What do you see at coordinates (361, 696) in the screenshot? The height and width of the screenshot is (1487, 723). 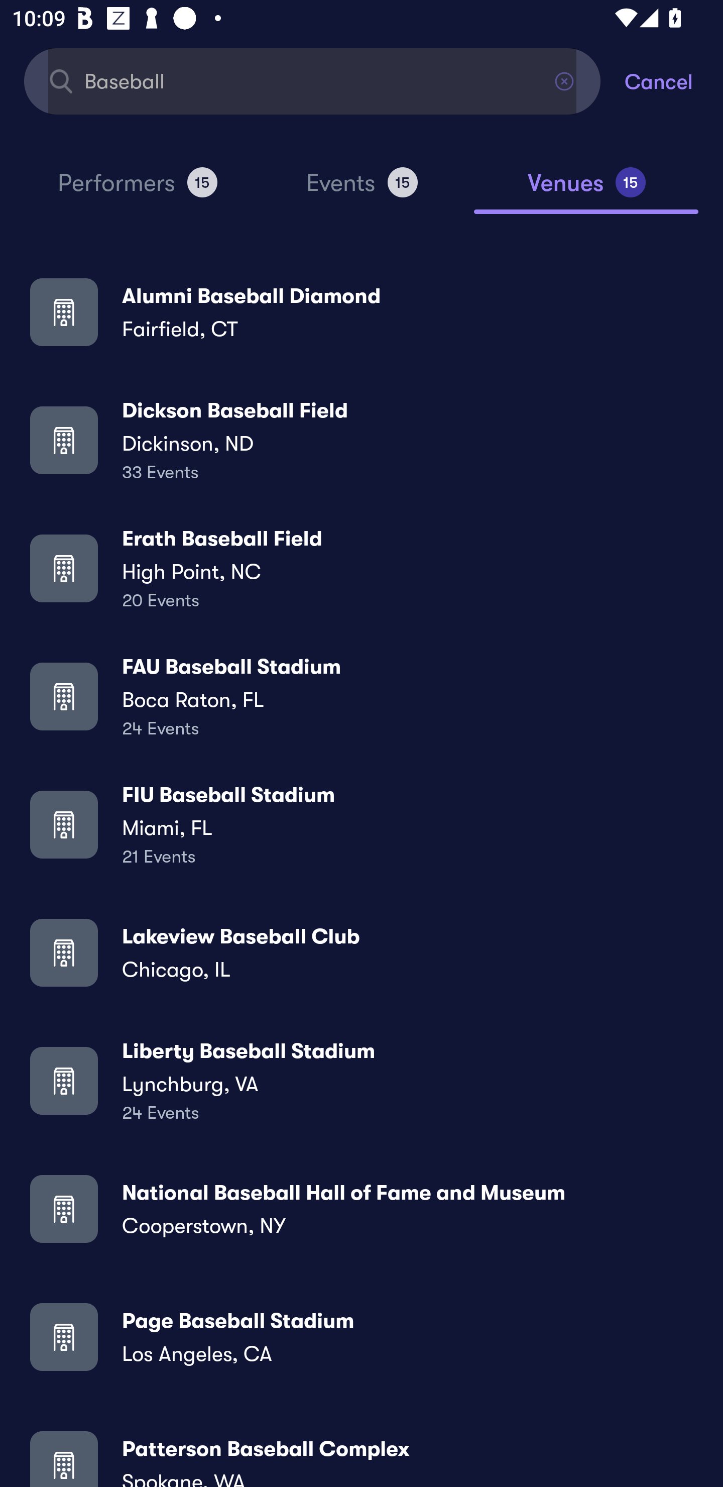 I see `FAU Baseball Stadium Boca Raton, FL 24 Events` at bounding box center [361, 696].